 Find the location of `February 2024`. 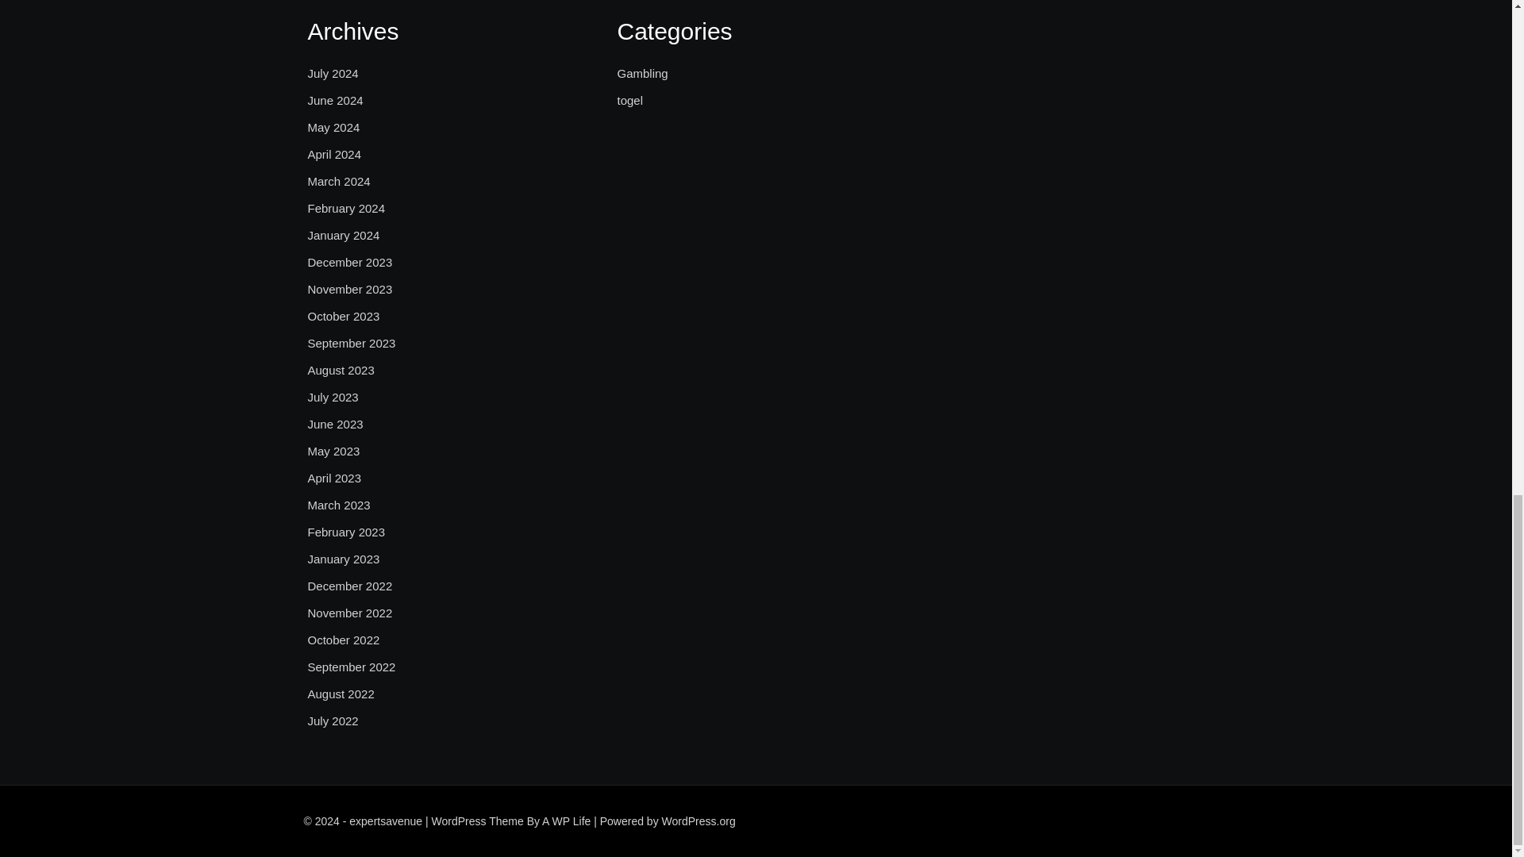

February 2024 is located at coordinates (346, 208).